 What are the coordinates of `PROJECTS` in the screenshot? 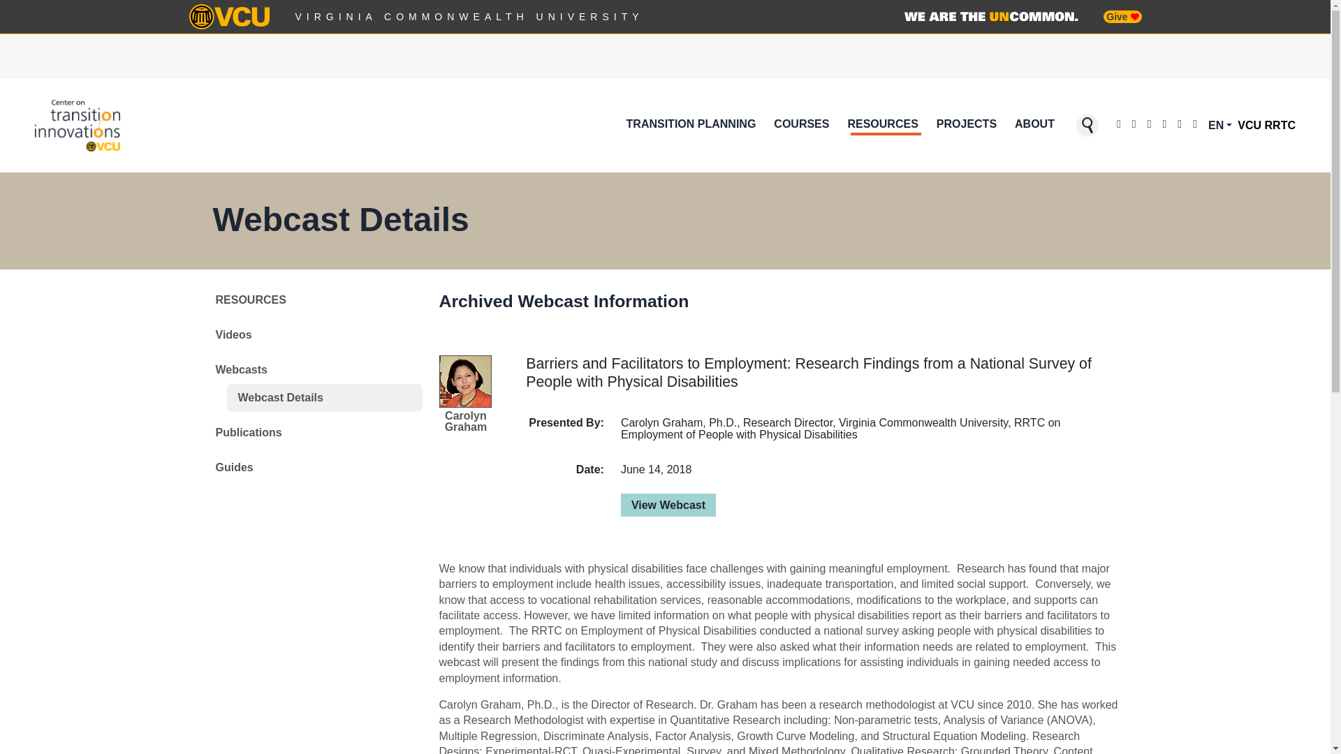 It's located at (966, 125).